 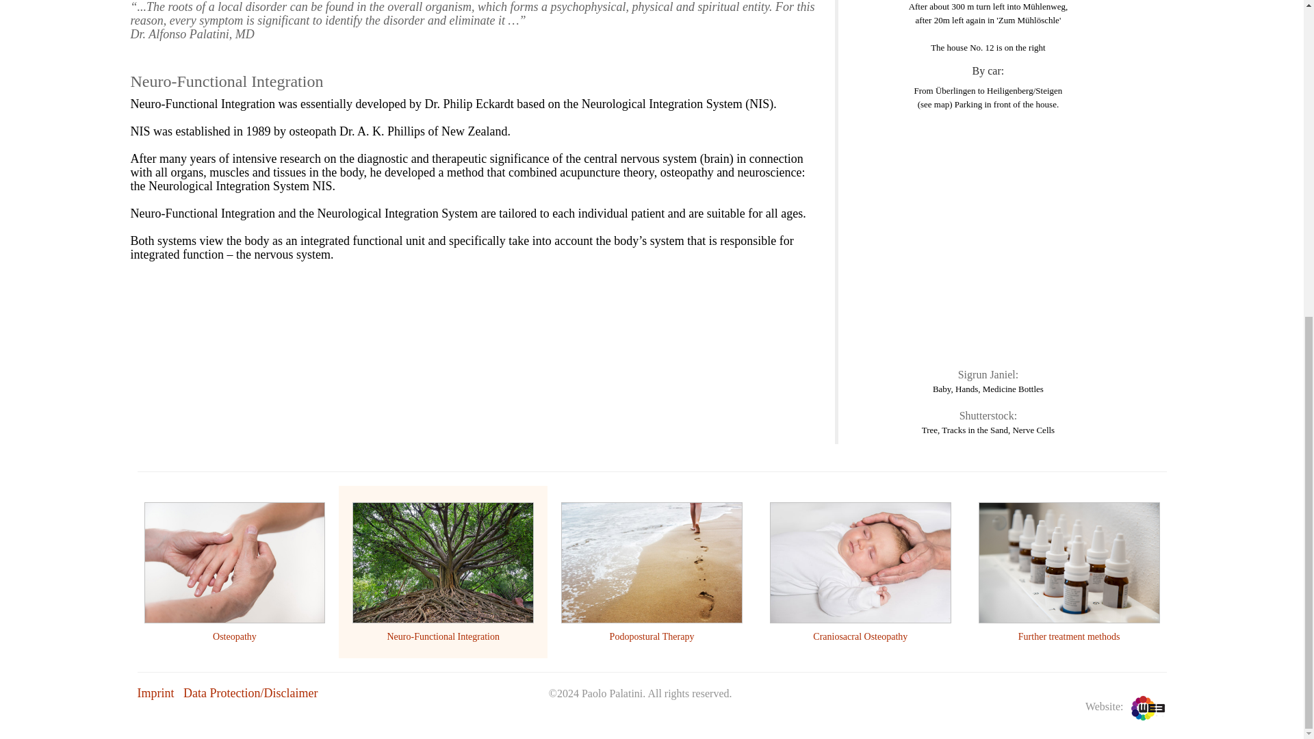 What do you see at coordinates (652, 636) in the screenshot?
I see `Podopostural Therapy` at bounding box center [652, 636].